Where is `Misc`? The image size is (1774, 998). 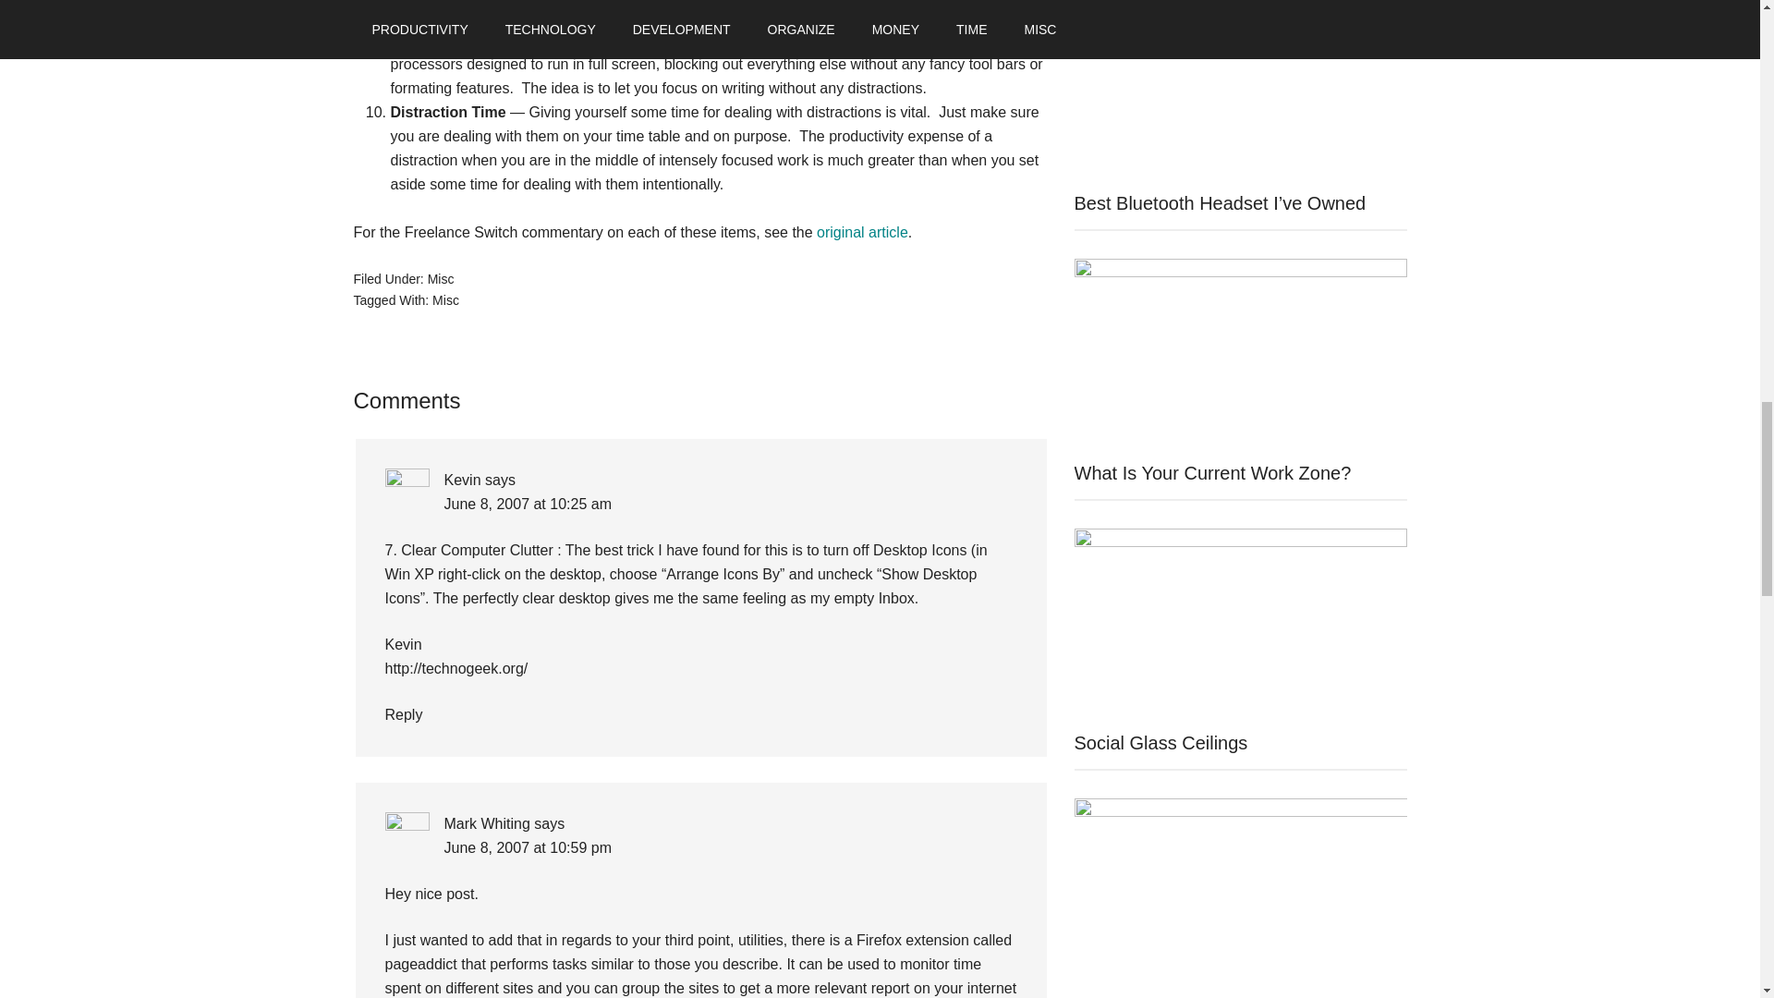
Misc is located at coordinates (440, 278).